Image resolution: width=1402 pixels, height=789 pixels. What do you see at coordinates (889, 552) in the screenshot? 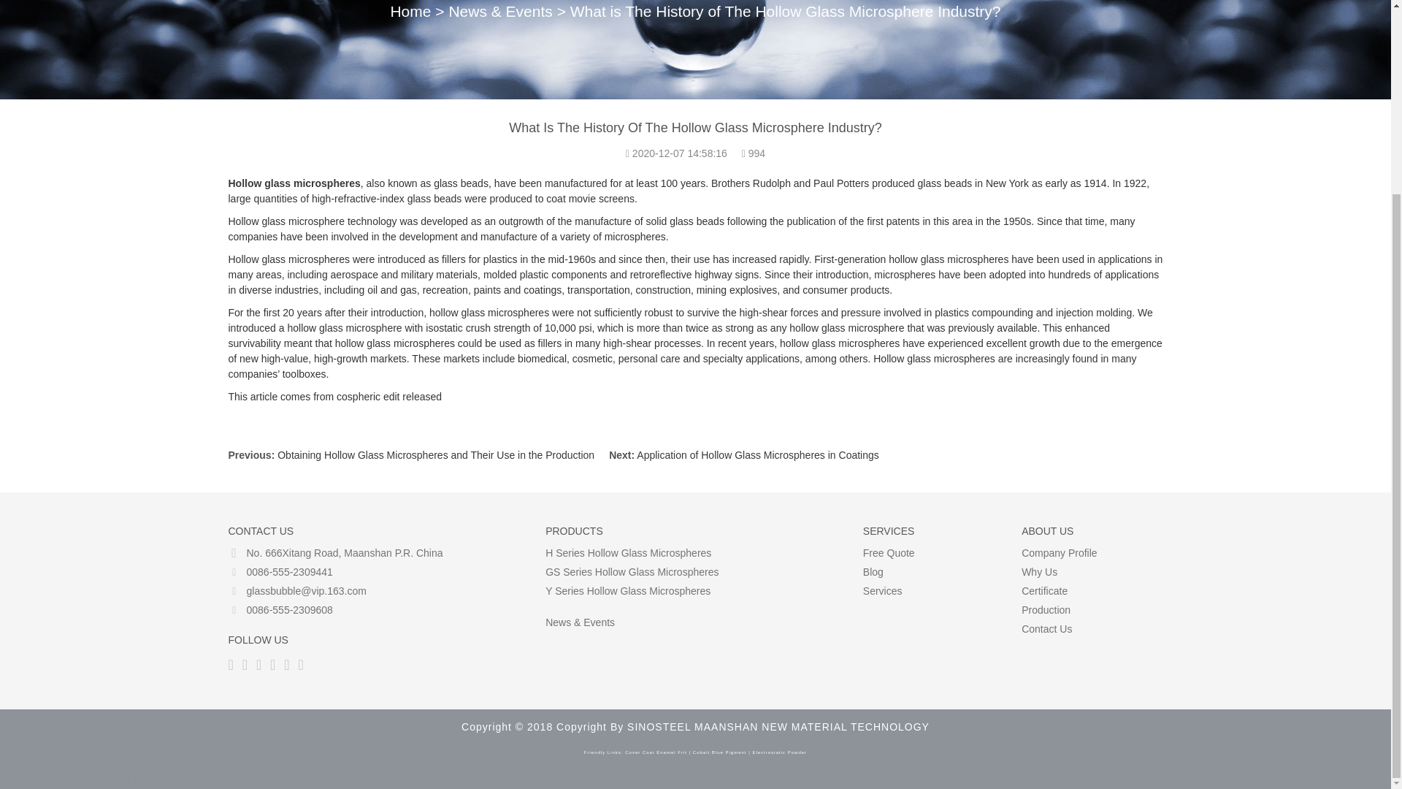
I see `Free Quote` at bounding box center [889, 552].